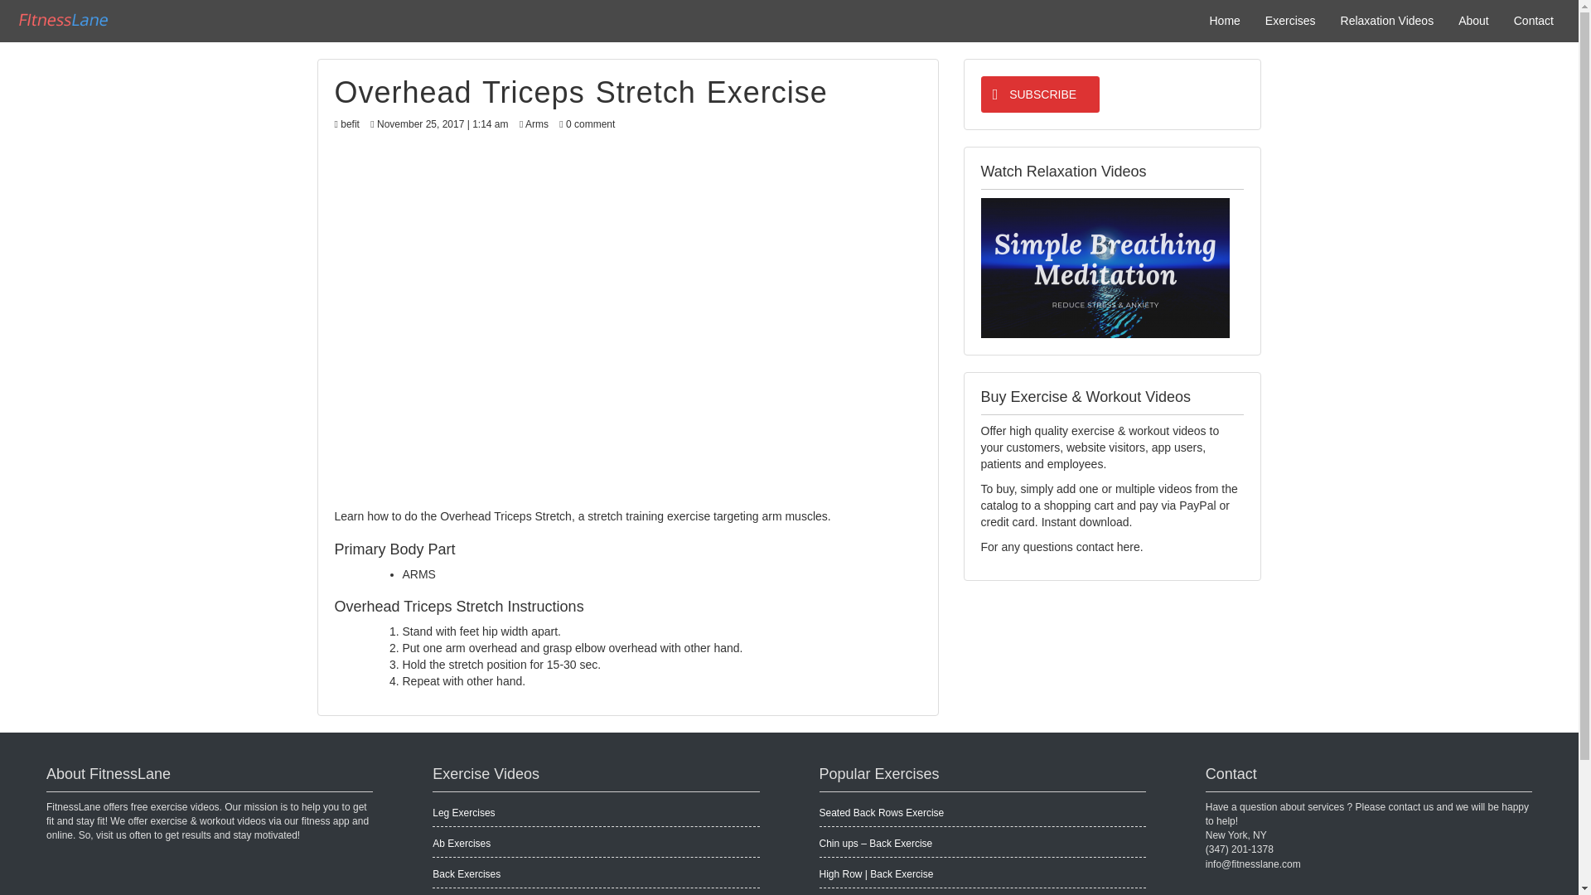  Describe the element at coordinates (1473, 20) in the screenshot. I see `About` at that location.